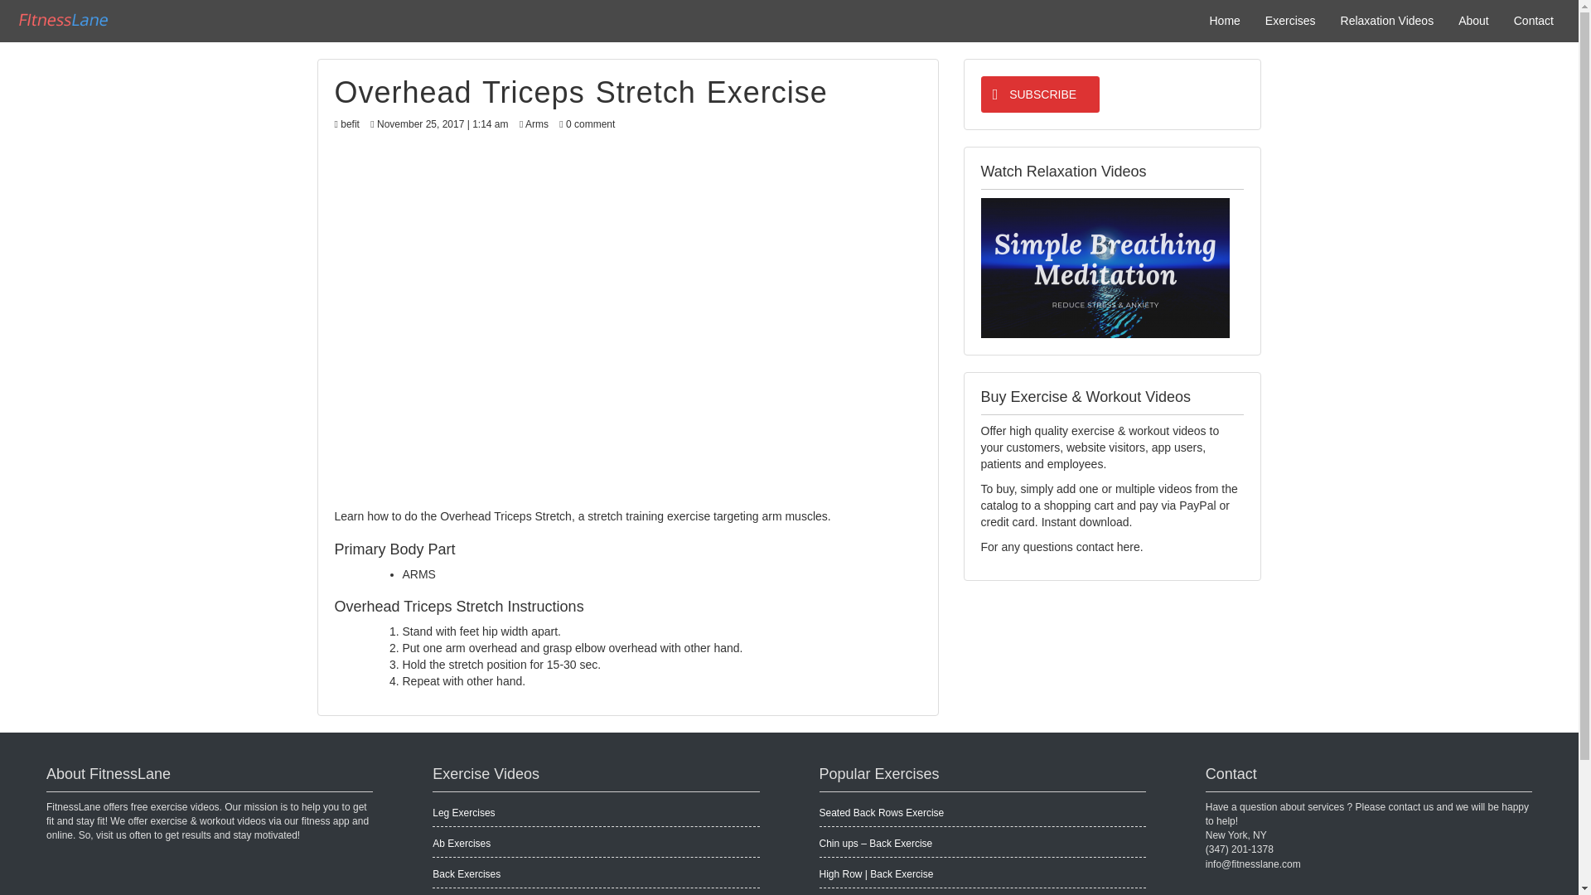  Describe the element at coordinates (1473, 20) in the screenshot. I see `About` at that location.